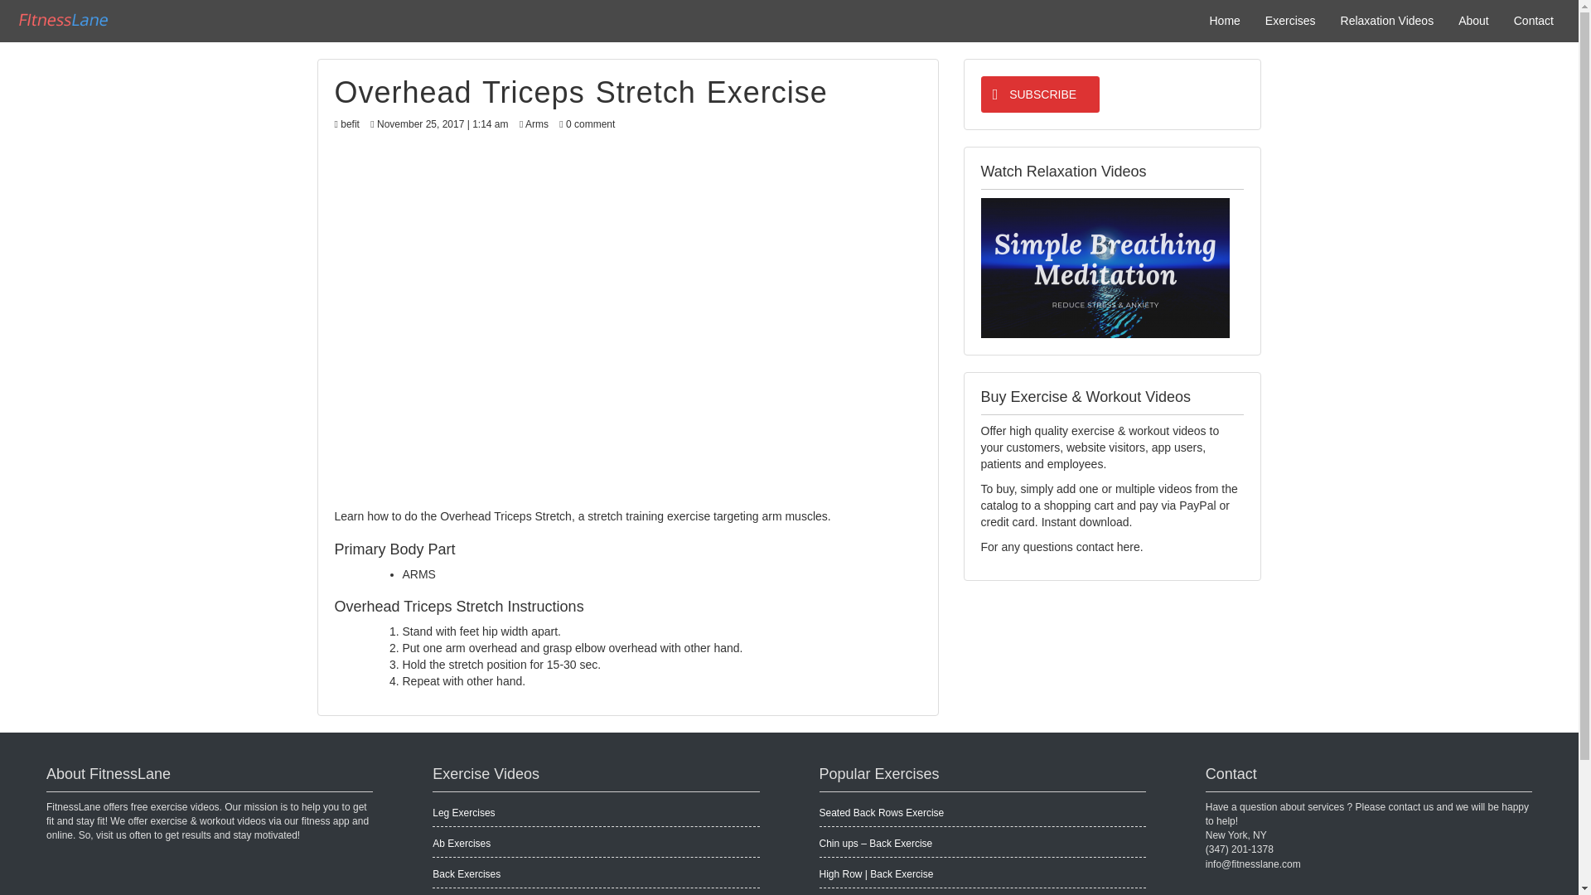  Describe the element at coordinates (1473, 20) in the screenshot. I see `About` at that location.